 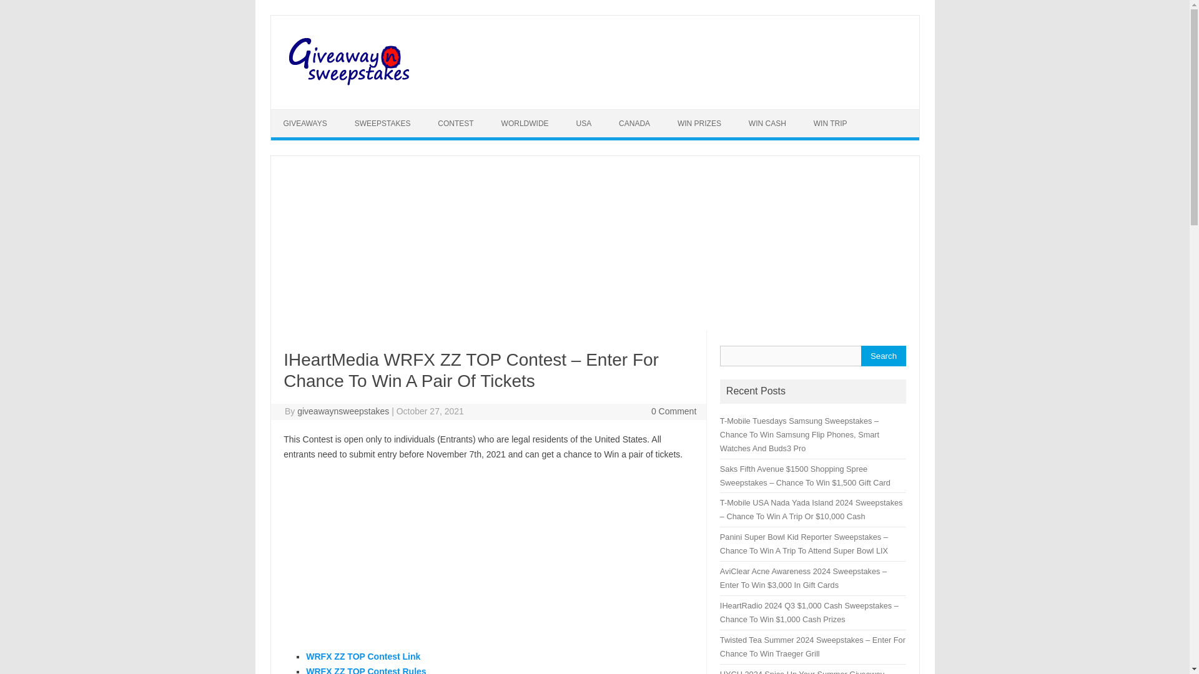 What do you see at coordinates (455, 124) in the screenshot?
I see `CONTEST` at bounding box center [455, 124].